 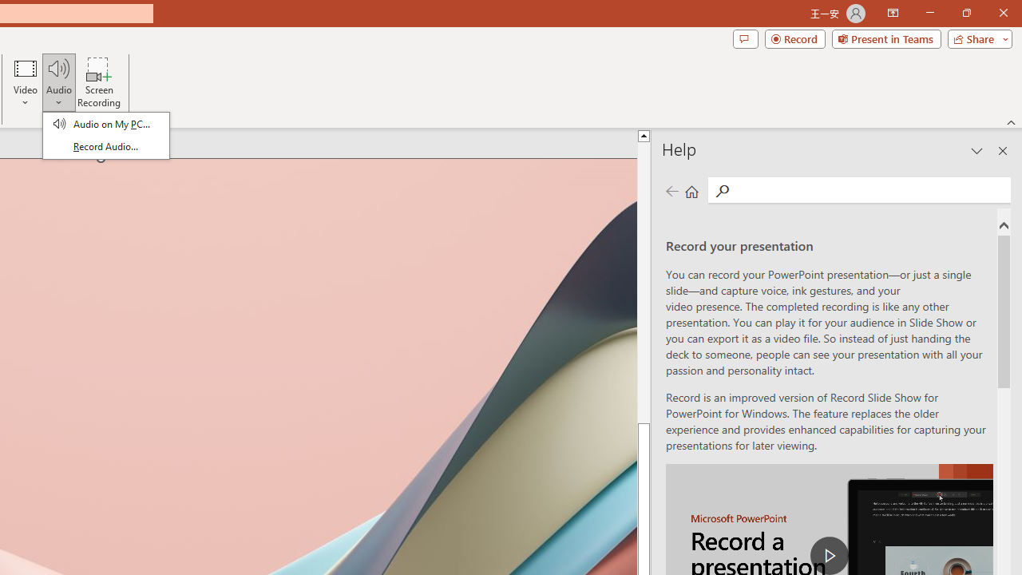 What do you see at coordinates (99, 81) in the screenshot?
I see `Screen Recording...` at bounding box center [99, 81].